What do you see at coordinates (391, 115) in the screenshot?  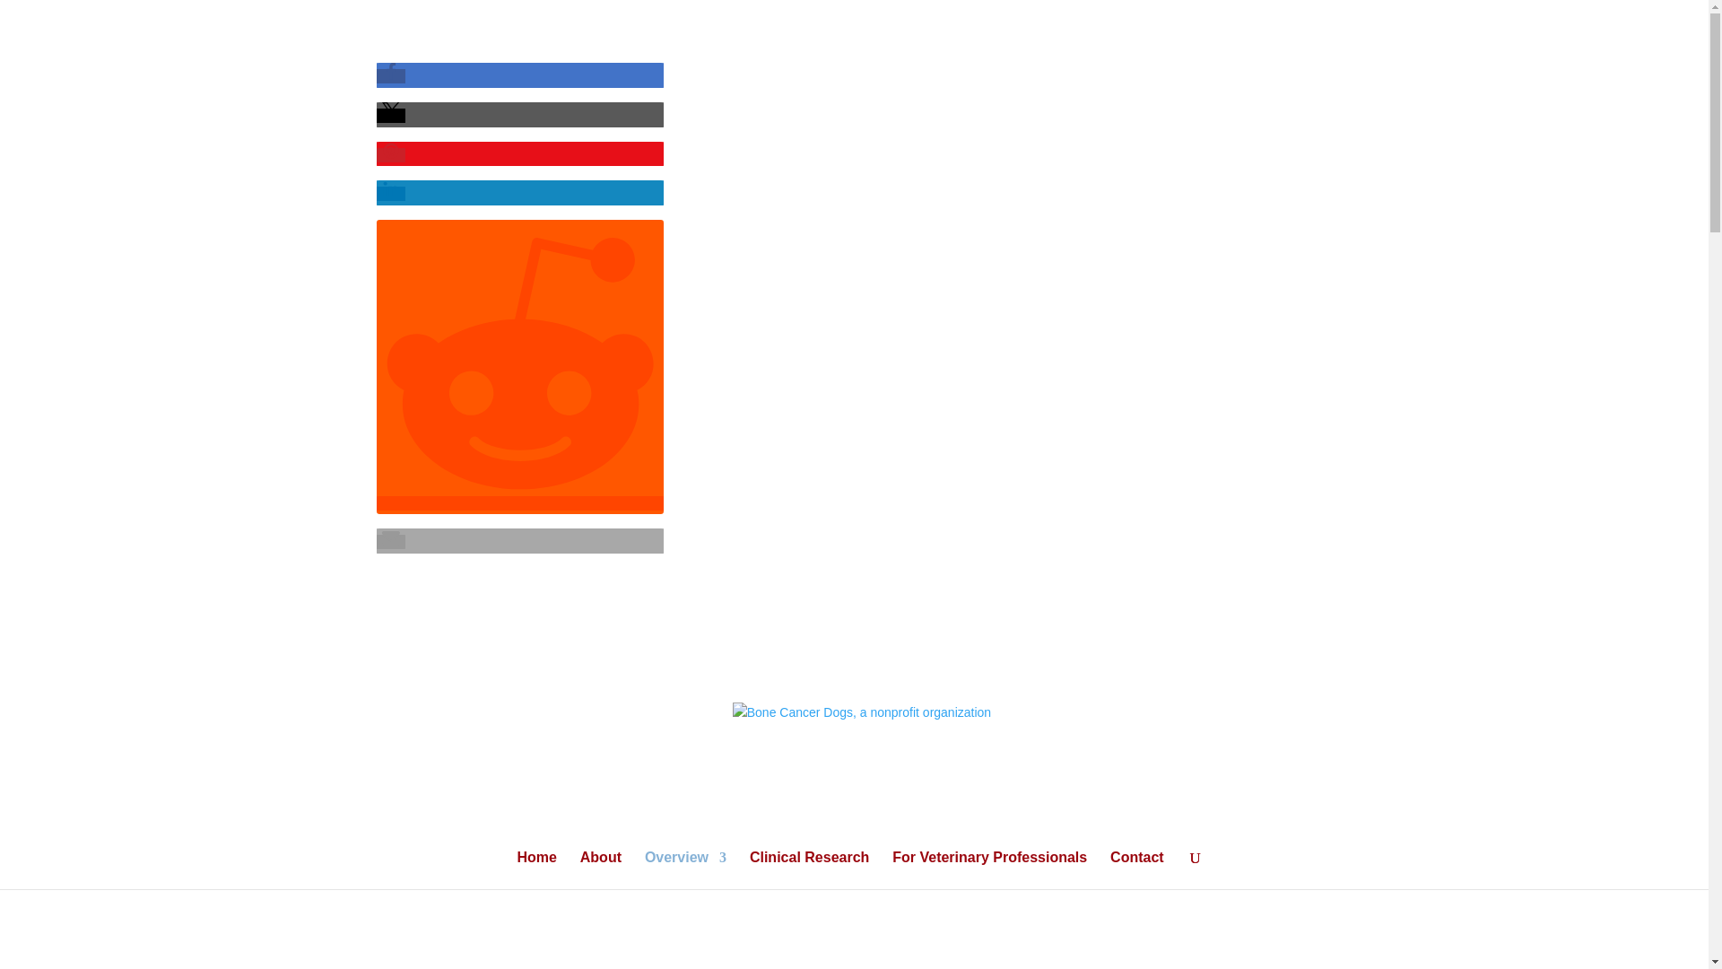 I see `Share on X` at bounding box center [391, 115].